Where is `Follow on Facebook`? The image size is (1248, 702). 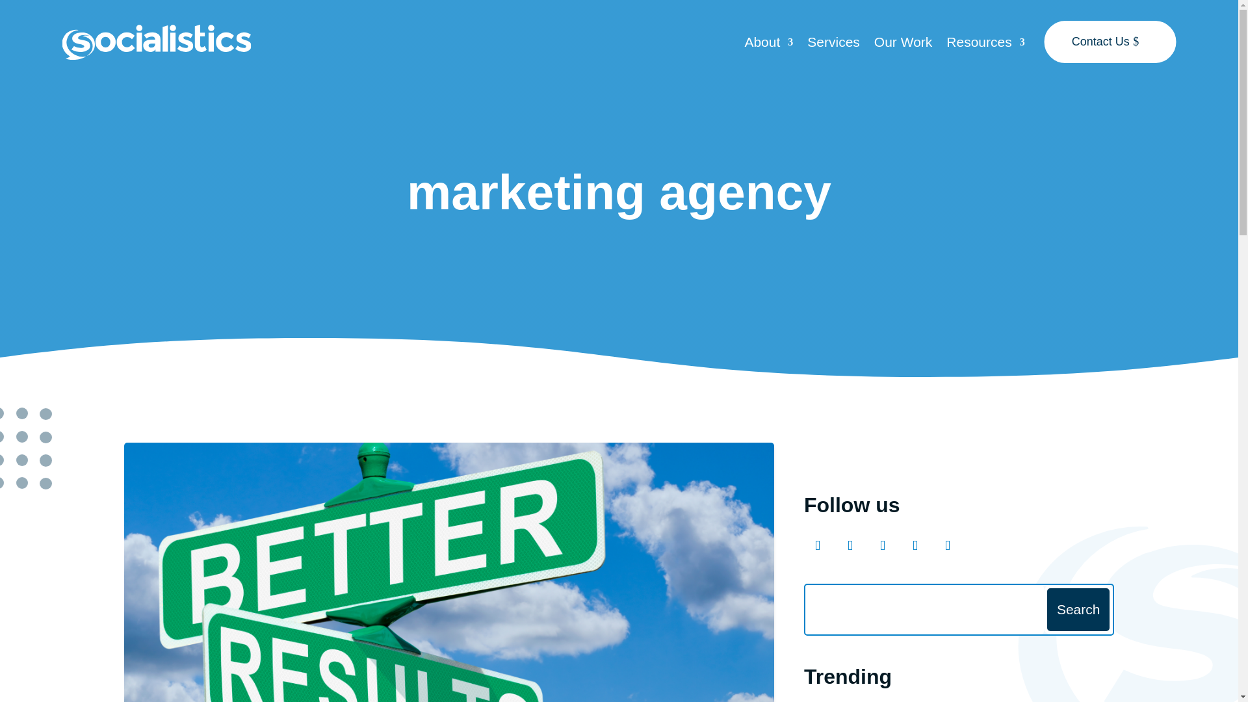
Follow on Facebook is located at coordinates (817, 545).